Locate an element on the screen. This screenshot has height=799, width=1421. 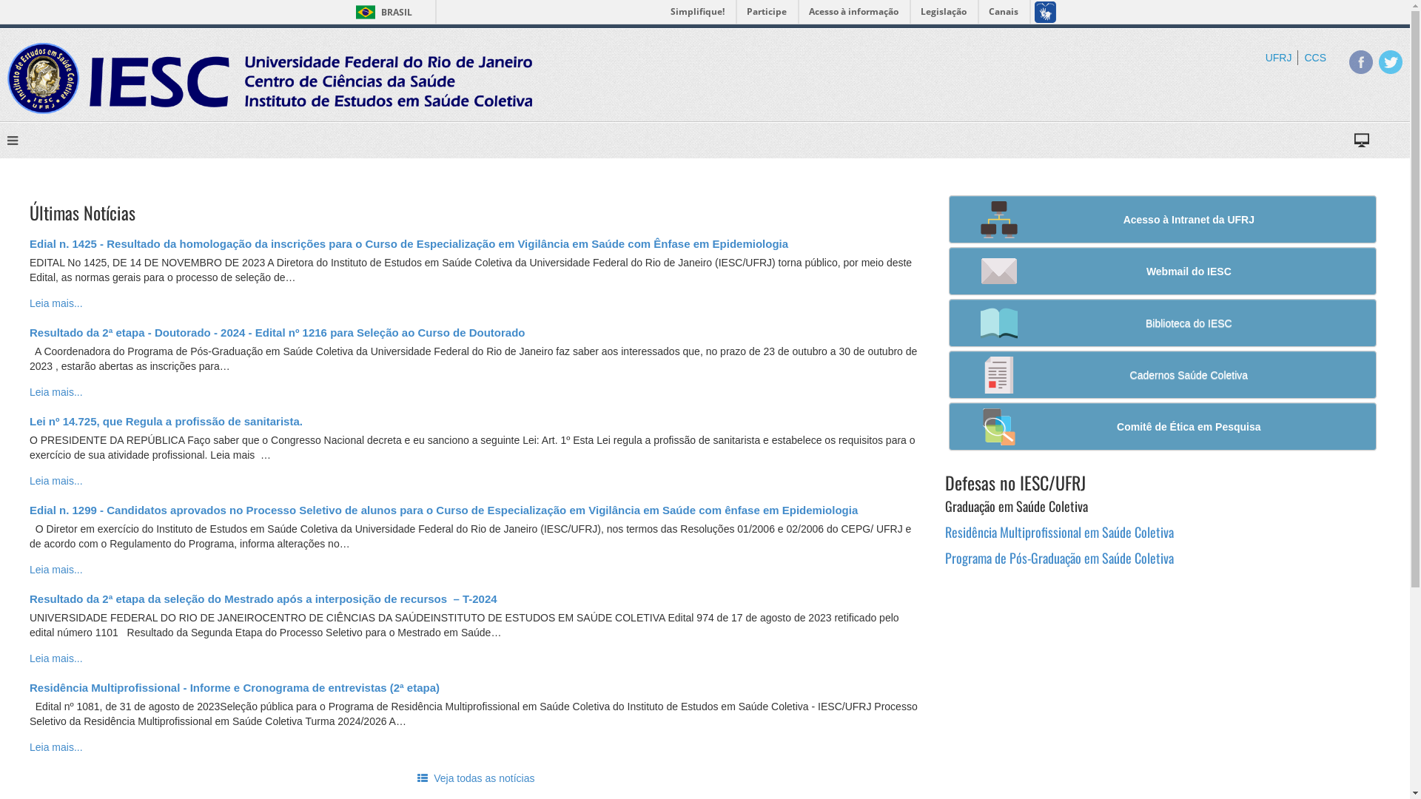
Facebook is located at coordinates (1361, 62).